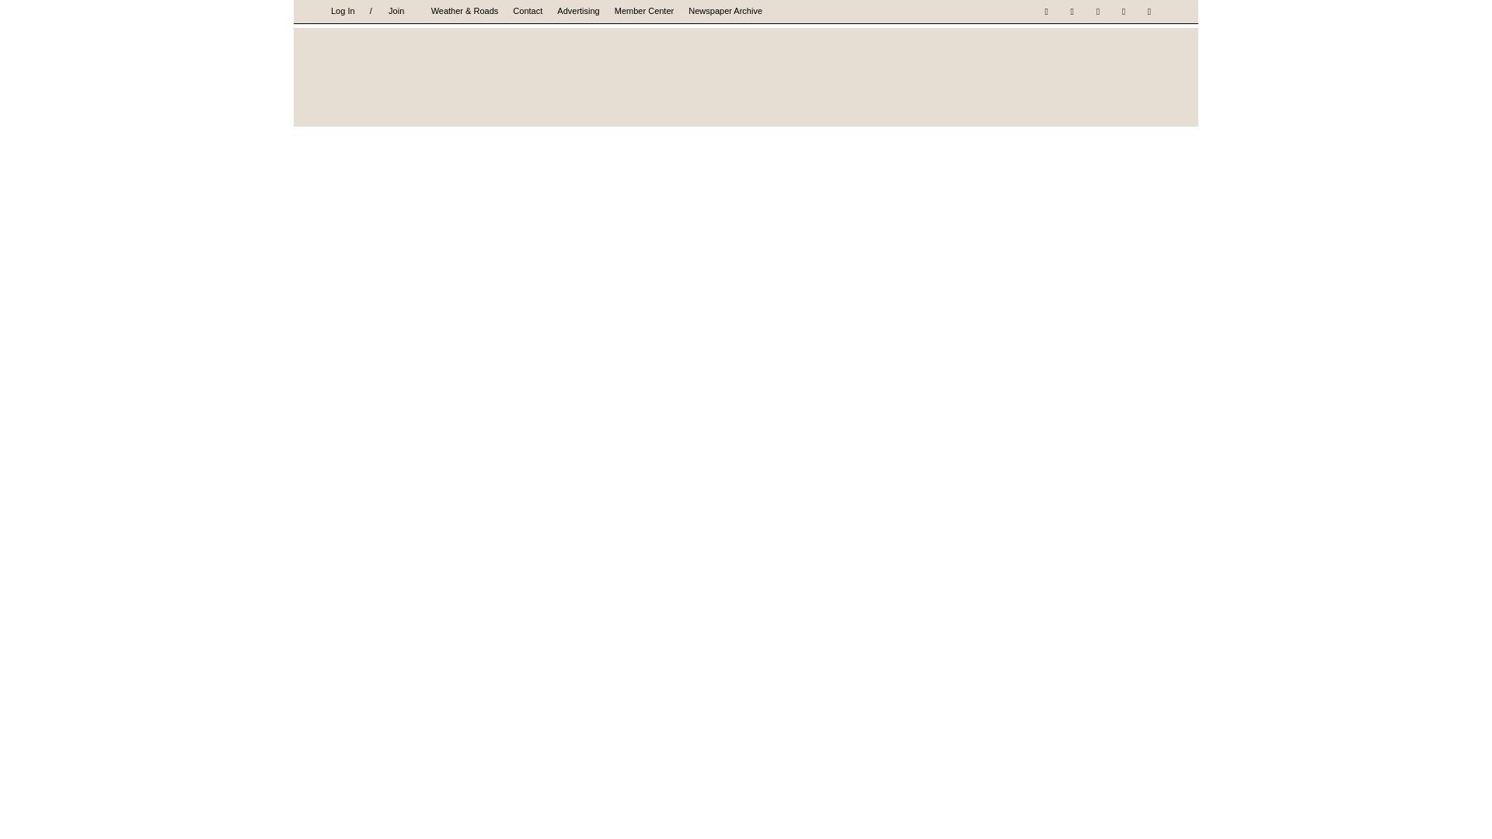  Describe the element at coordinates (1046, 11) in the screenshot. I see `Facebook` at that location.